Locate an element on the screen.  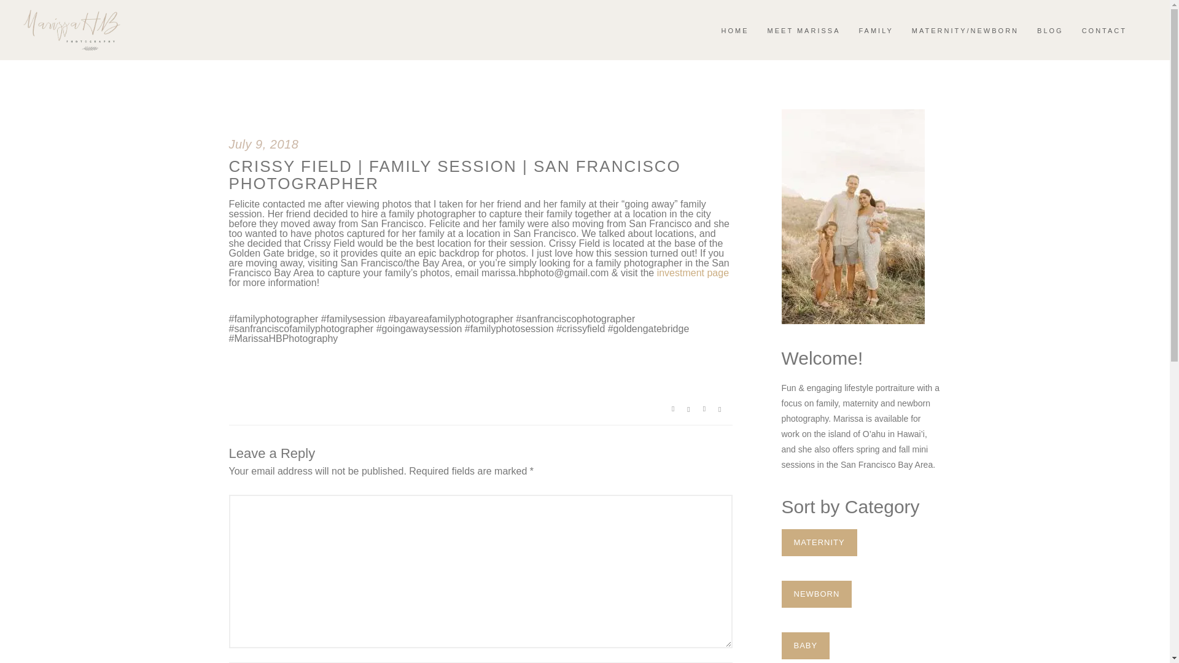
Blog is located at coordinates (1050, 30).